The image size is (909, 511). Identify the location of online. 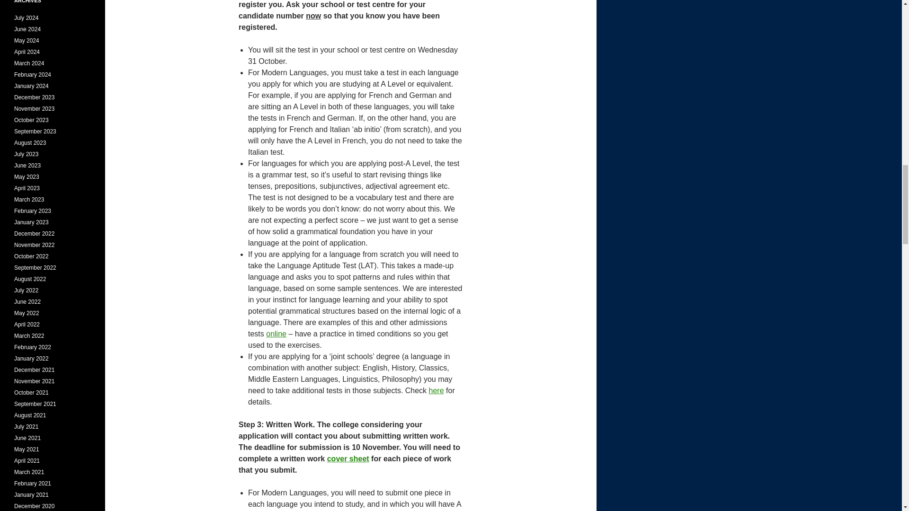
(276, 333).